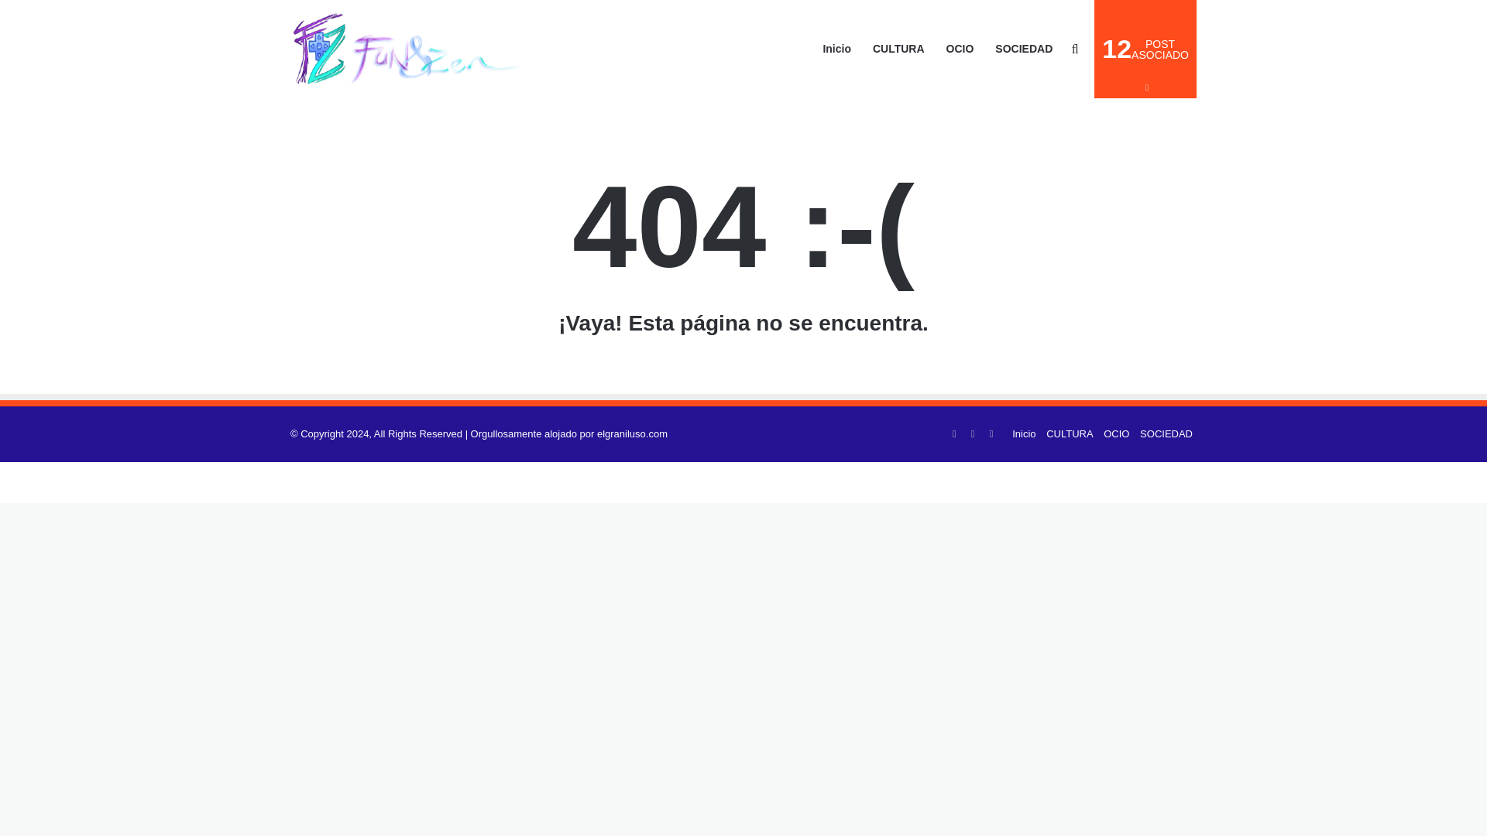 This screenshot has height=836, width=1487. What do you see at coordinates (1166, 433) in the screenshot?
I see `OCIO` at bounding box center [1166, 433].